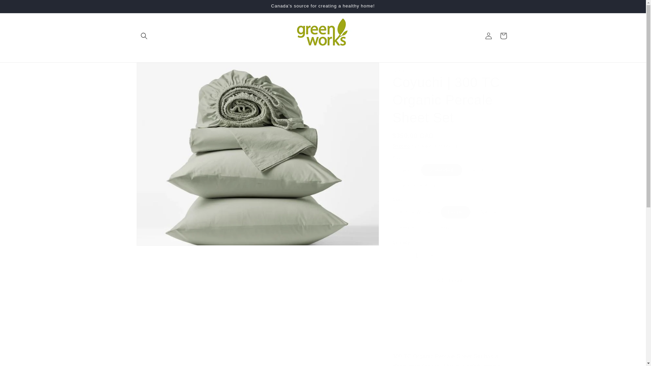 This screenshot has width=651, height=366. I want to click on 1, so click(416, 256).